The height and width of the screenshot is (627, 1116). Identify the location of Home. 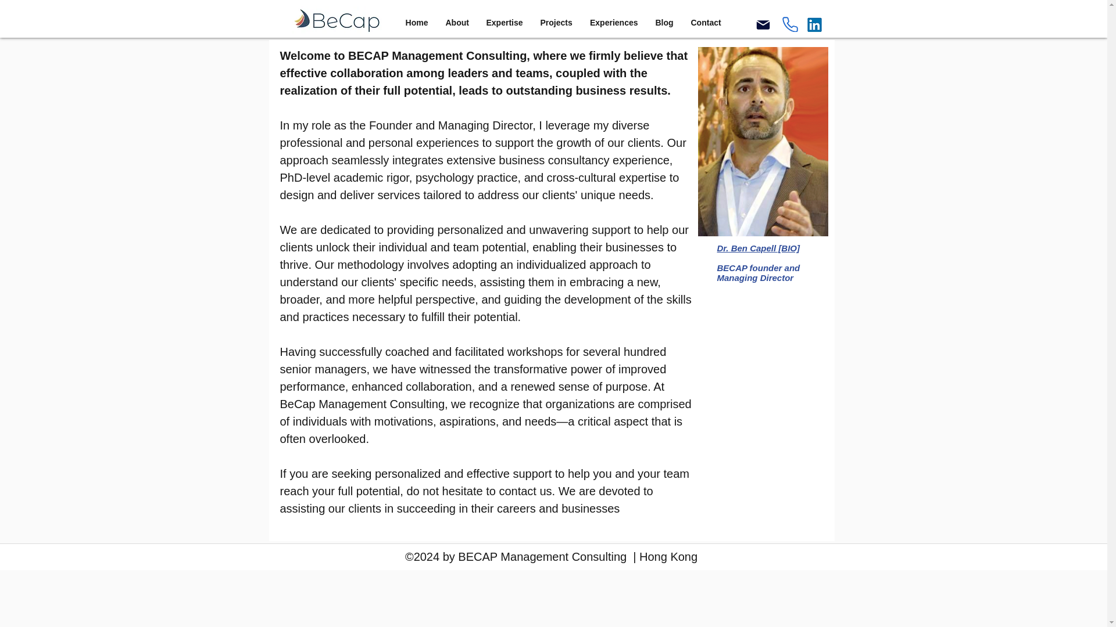
(416, 23).